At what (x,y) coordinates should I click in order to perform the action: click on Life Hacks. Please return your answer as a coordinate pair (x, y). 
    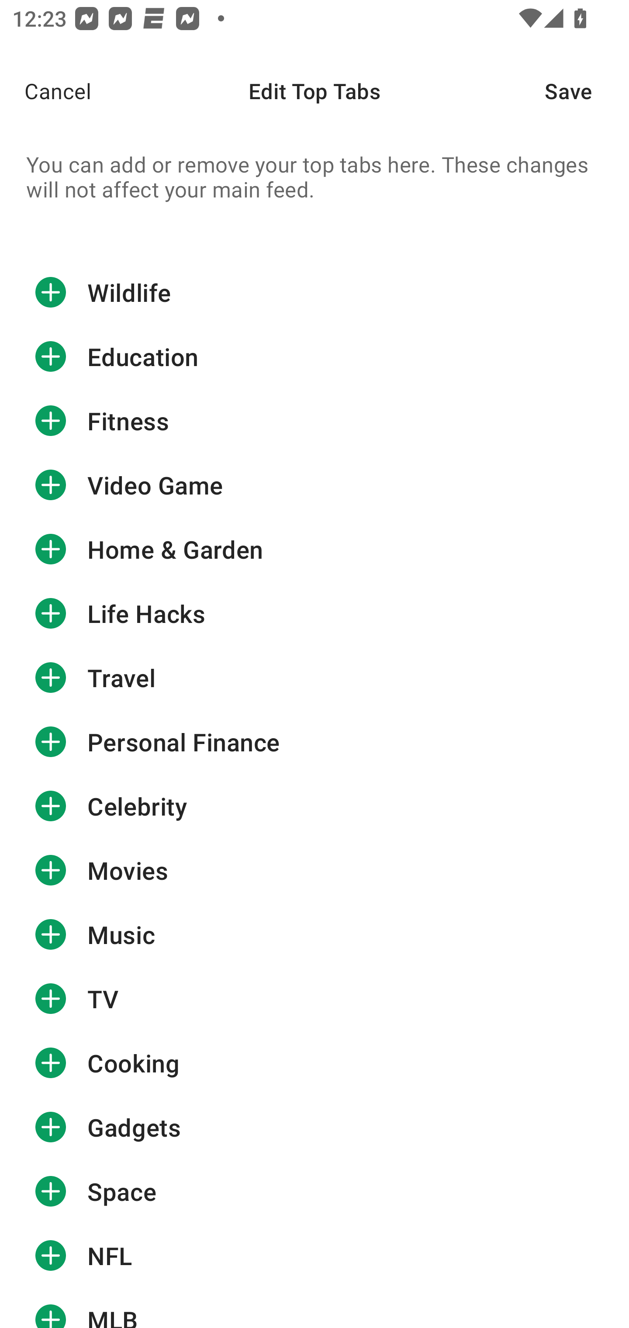
    Looking at the image, I should click on (314, 613).